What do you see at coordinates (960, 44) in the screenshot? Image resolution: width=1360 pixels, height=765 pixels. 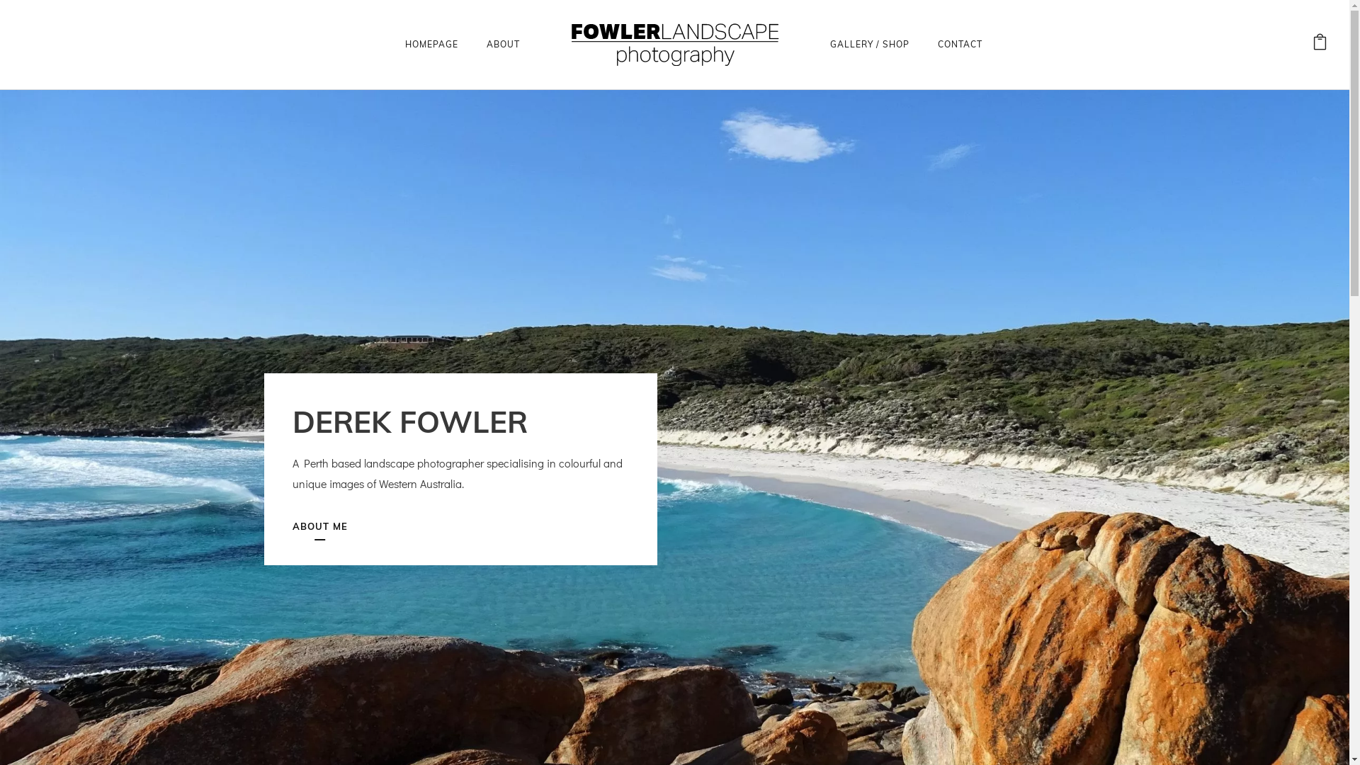 I see `CONTACT` at bounding box center [960, 44].